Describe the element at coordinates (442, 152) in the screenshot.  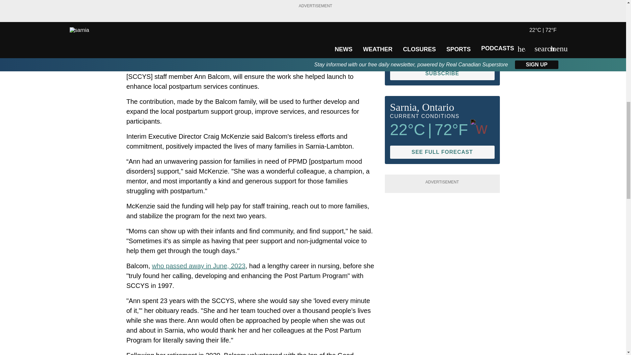
I see `SEE FULL FORECAST` at that location.